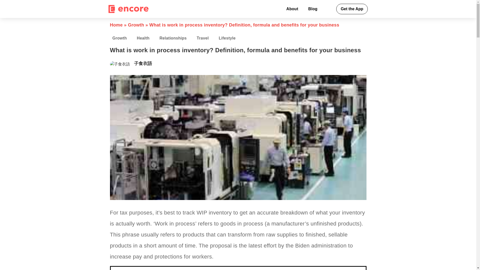  What do you see at coordinates (116, 25) in the screenshot?
I see `Home` at bounding box center [116, 25].